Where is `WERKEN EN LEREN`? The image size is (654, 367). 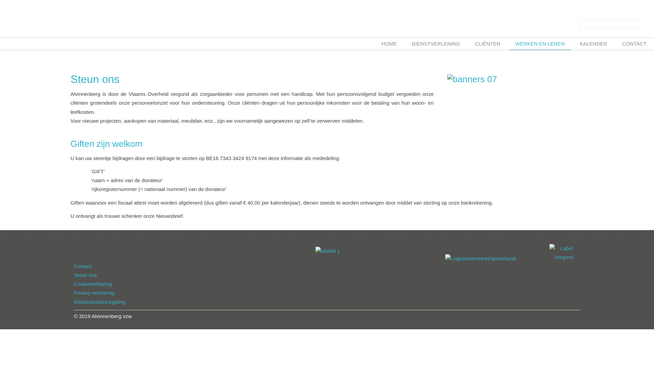
WERKEN EN LEREN is located at coordinates (540, 44).